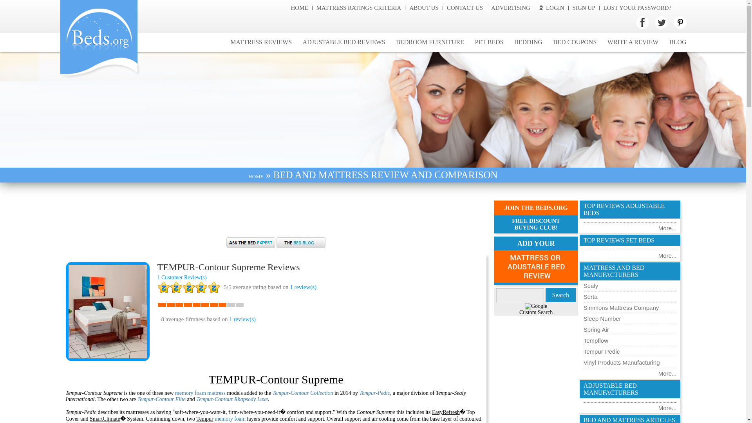 This screenshot has width=752, height=423. Describe the element at coordinates (182, 277) in the screenshot. I see `click to view comments` at that location.